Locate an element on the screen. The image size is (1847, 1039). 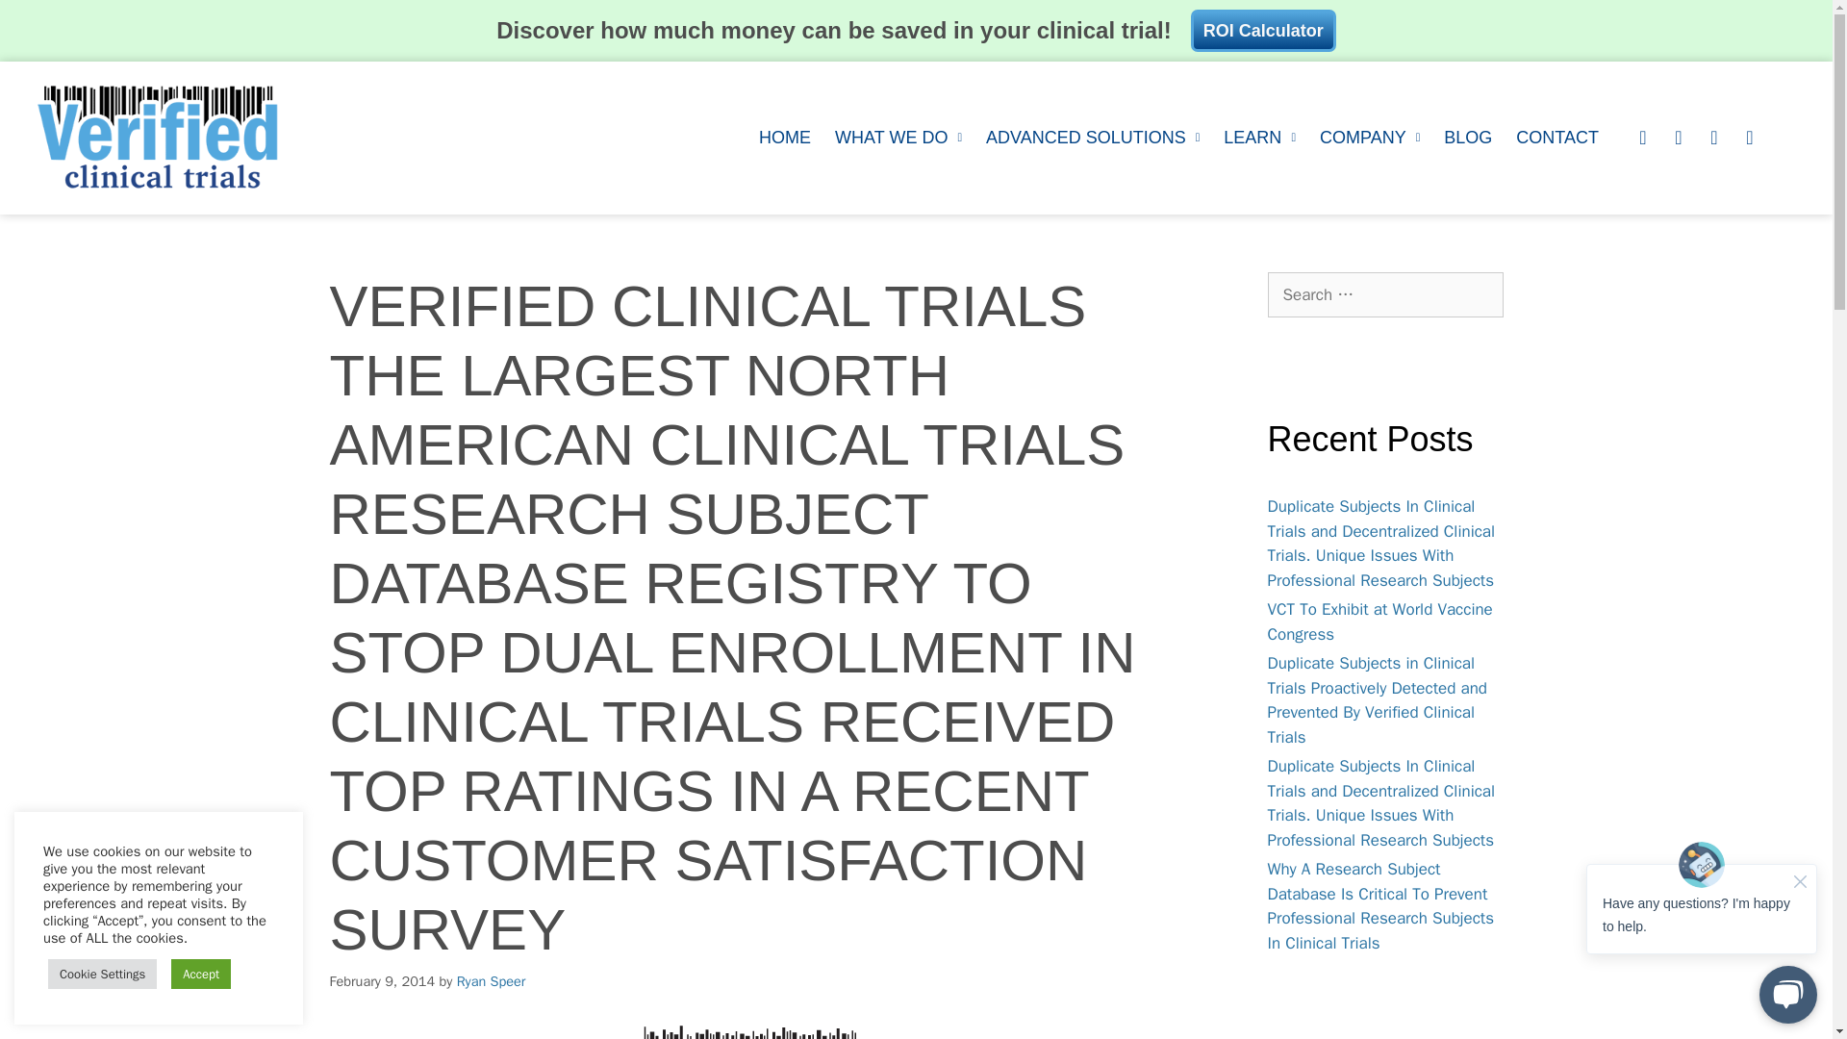
HOME is located at coordinates (785, 138).